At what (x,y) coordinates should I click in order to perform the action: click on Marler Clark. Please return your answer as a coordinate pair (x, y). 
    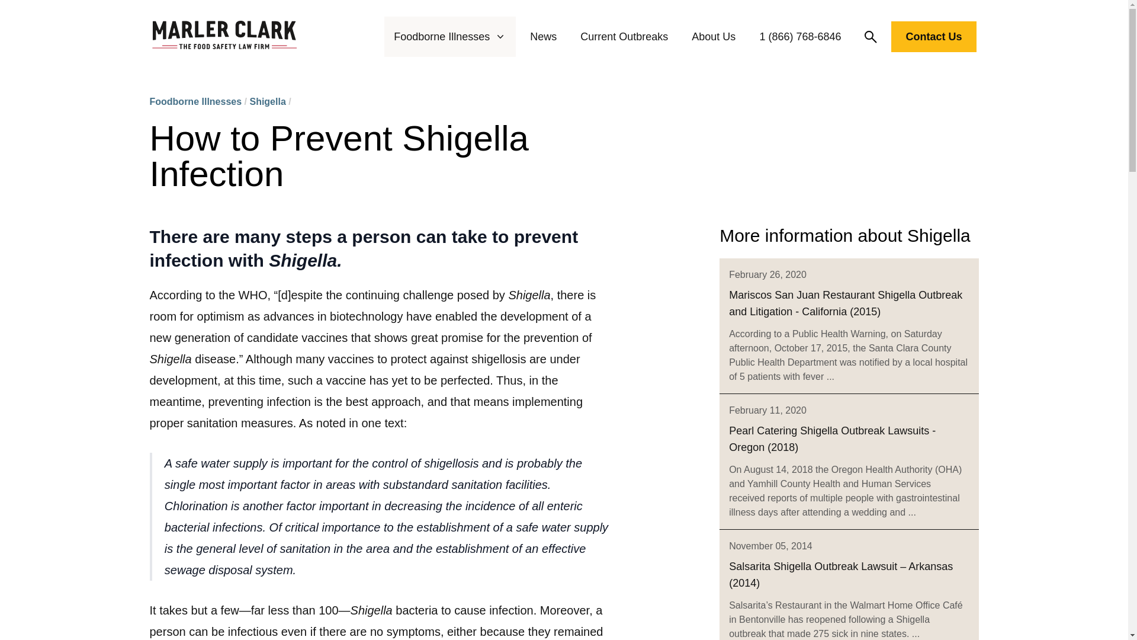
    Looking at the image, I should click on (224, 37).